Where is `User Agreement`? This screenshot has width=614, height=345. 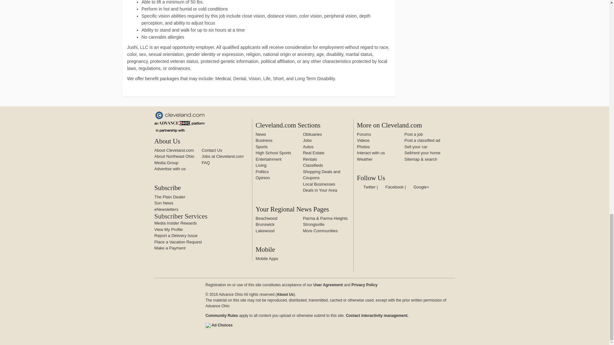 User Agreement is located at coordinates (328, 285).